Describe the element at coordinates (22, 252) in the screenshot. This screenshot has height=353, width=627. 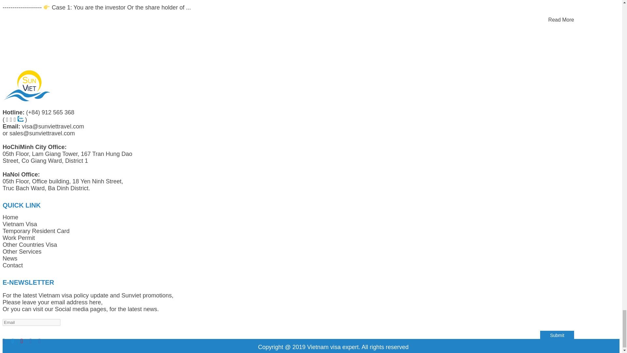
I see `Other Services` at that location.